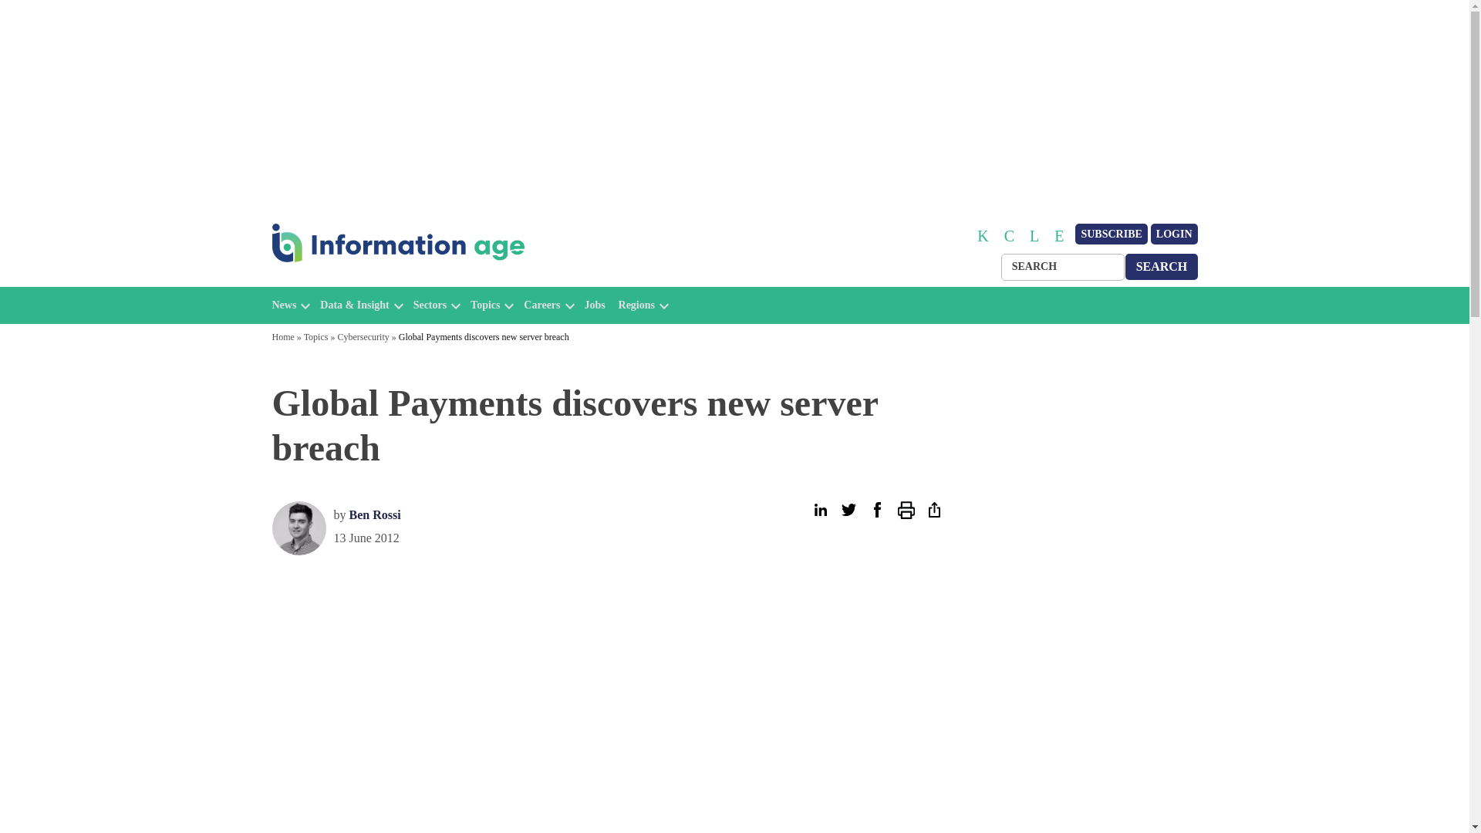 The width and height of the screenshot is (1481, 833). What do you see at coordinates (336, 279) in the screenshot?
I see `Information Age` at bounding box center [336, 279].